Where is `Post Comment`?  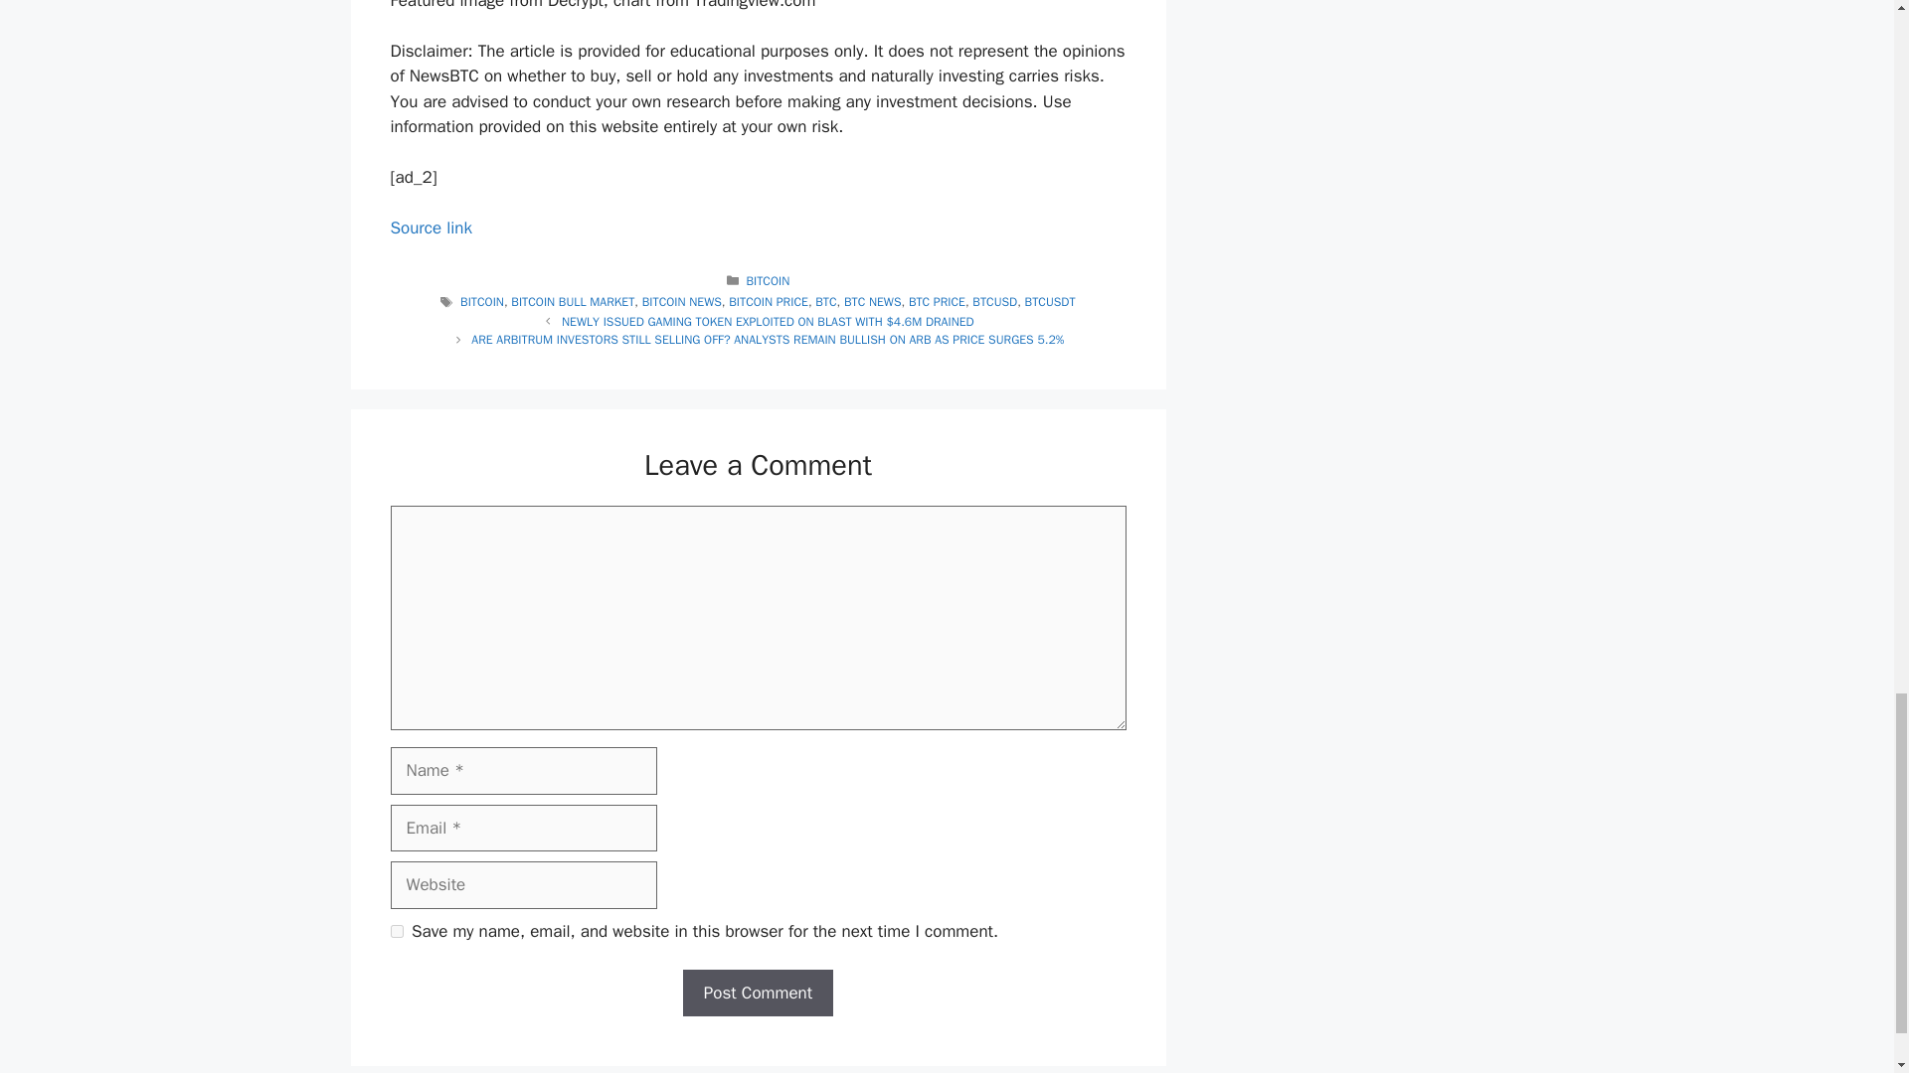
Post Comment is located at coordinates (758, 994).